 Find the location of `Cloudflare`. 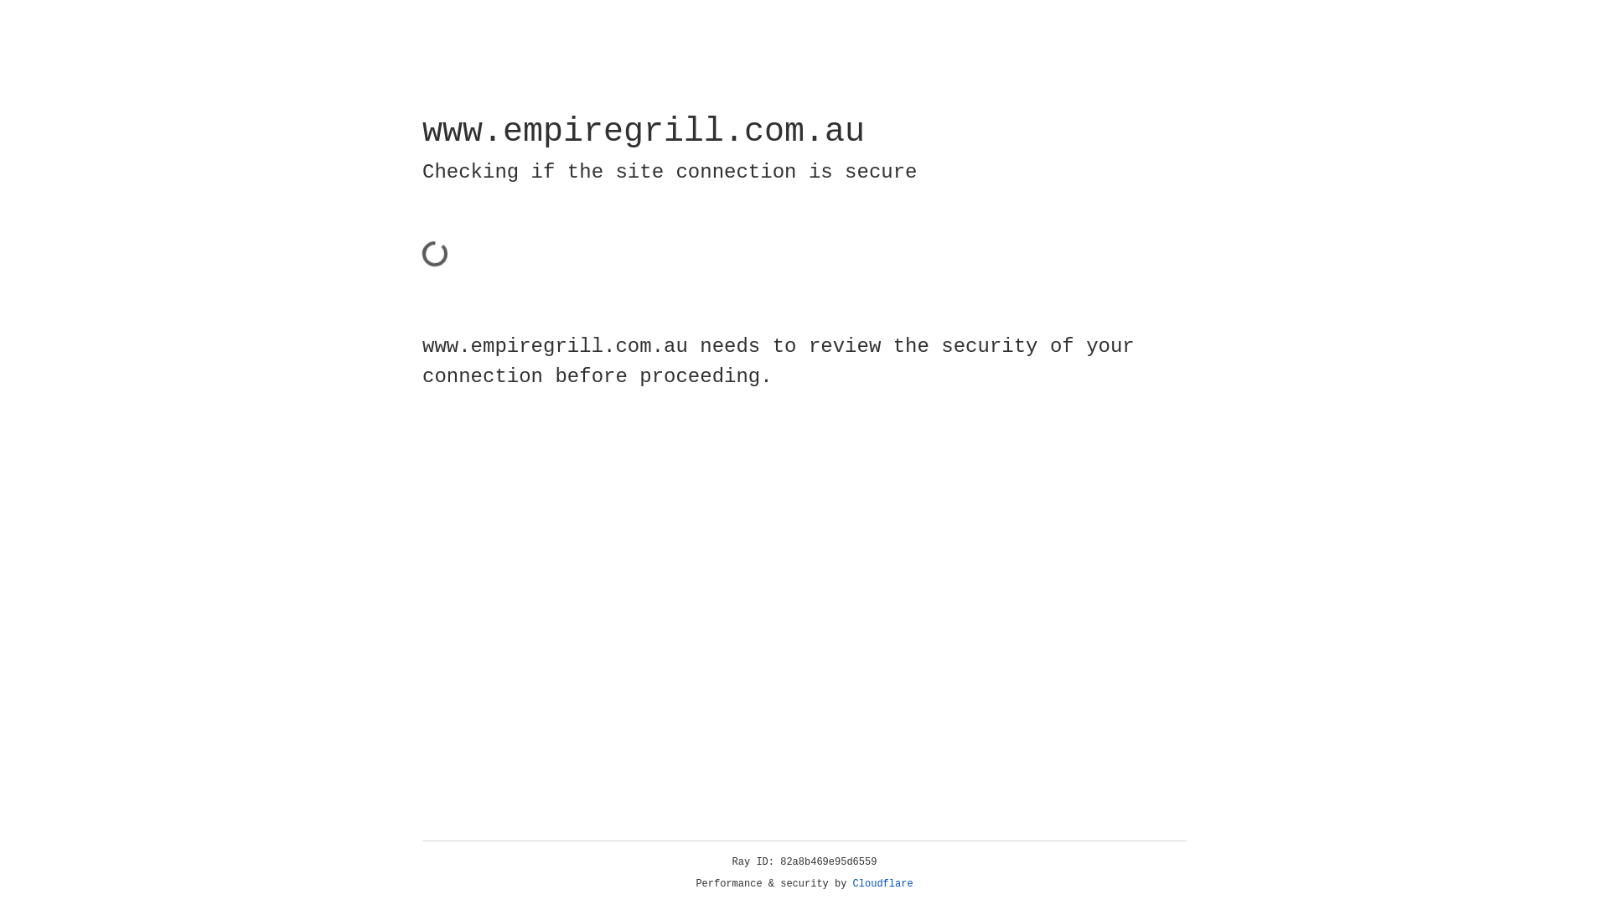

Cloudflare is located at coordinates (883, 884).